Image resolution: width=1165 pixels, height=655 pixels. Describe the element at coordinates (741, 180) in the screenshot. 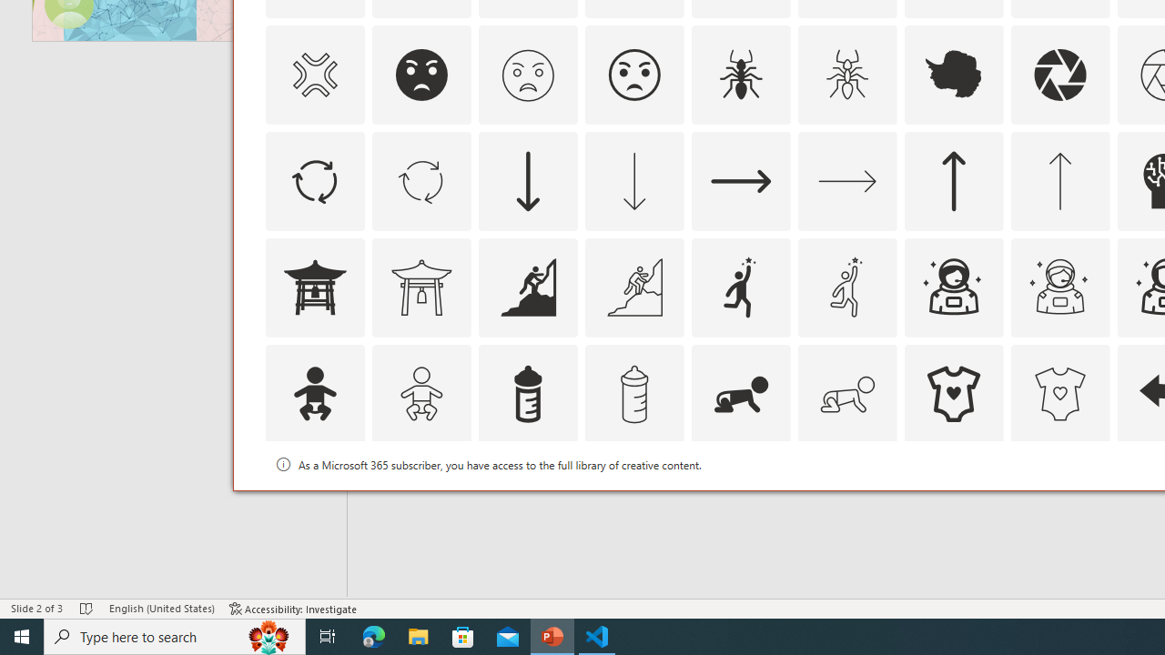

I see `AutomationID: Icons_ArrowRight` at that location.